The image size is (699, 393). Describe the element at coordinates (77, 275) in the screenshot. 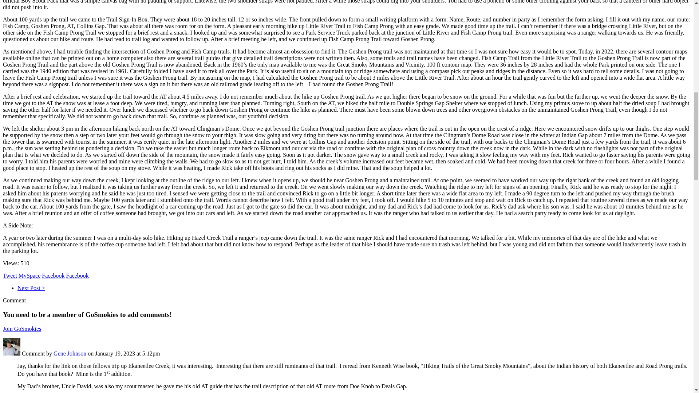

I see `Facebook` at that location.